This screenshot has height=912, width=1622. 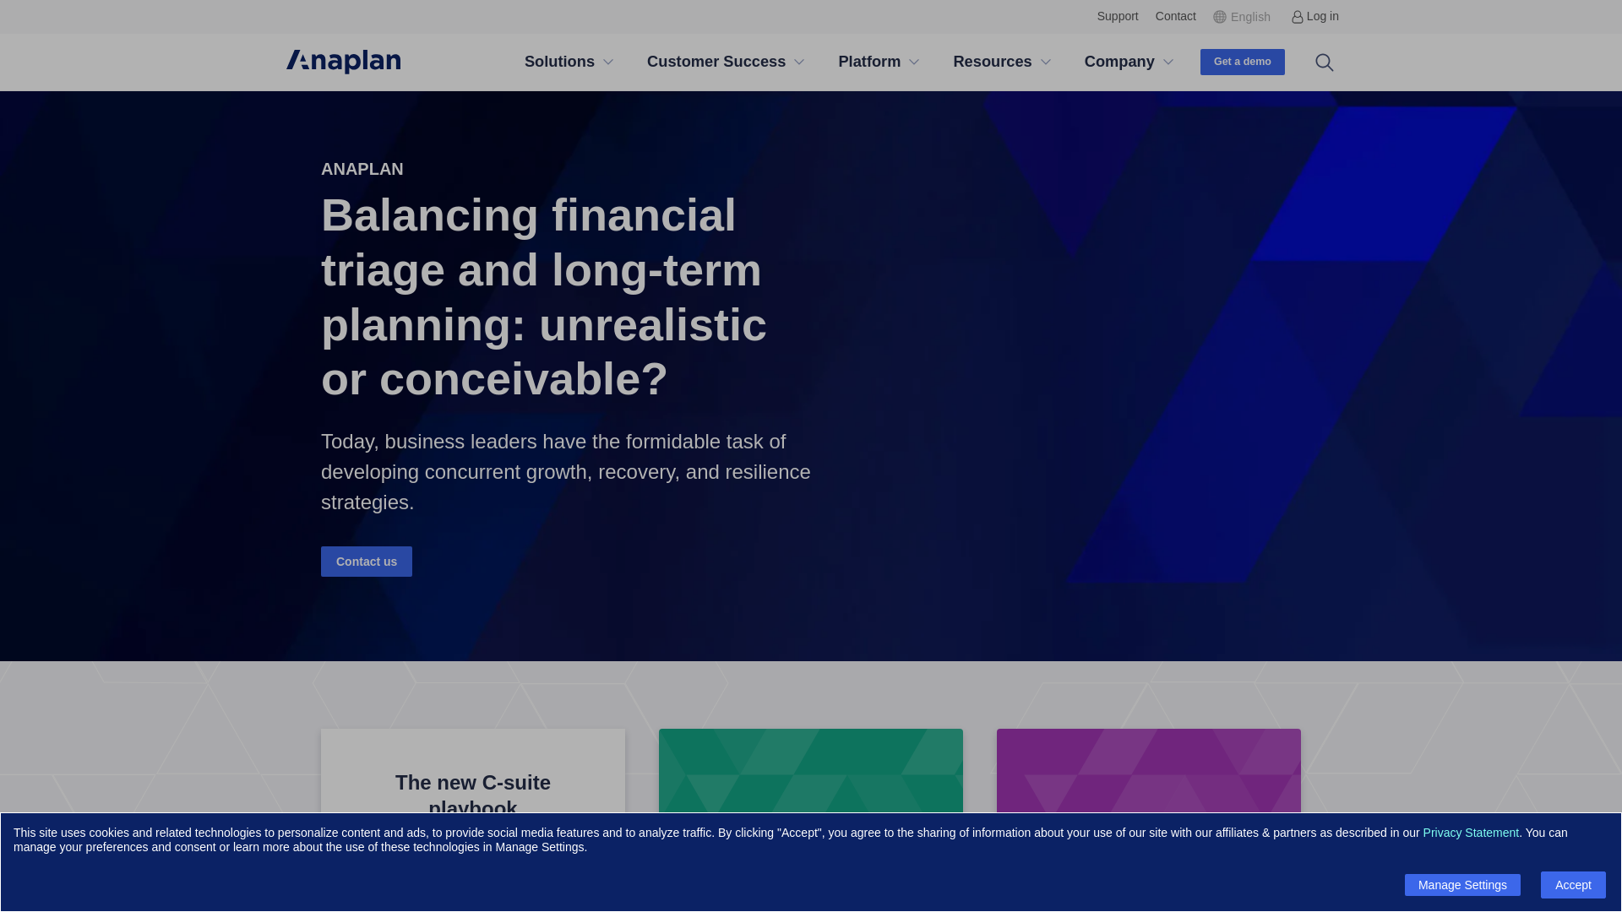 I want to click on Contact, so click(x=1176, y=16).